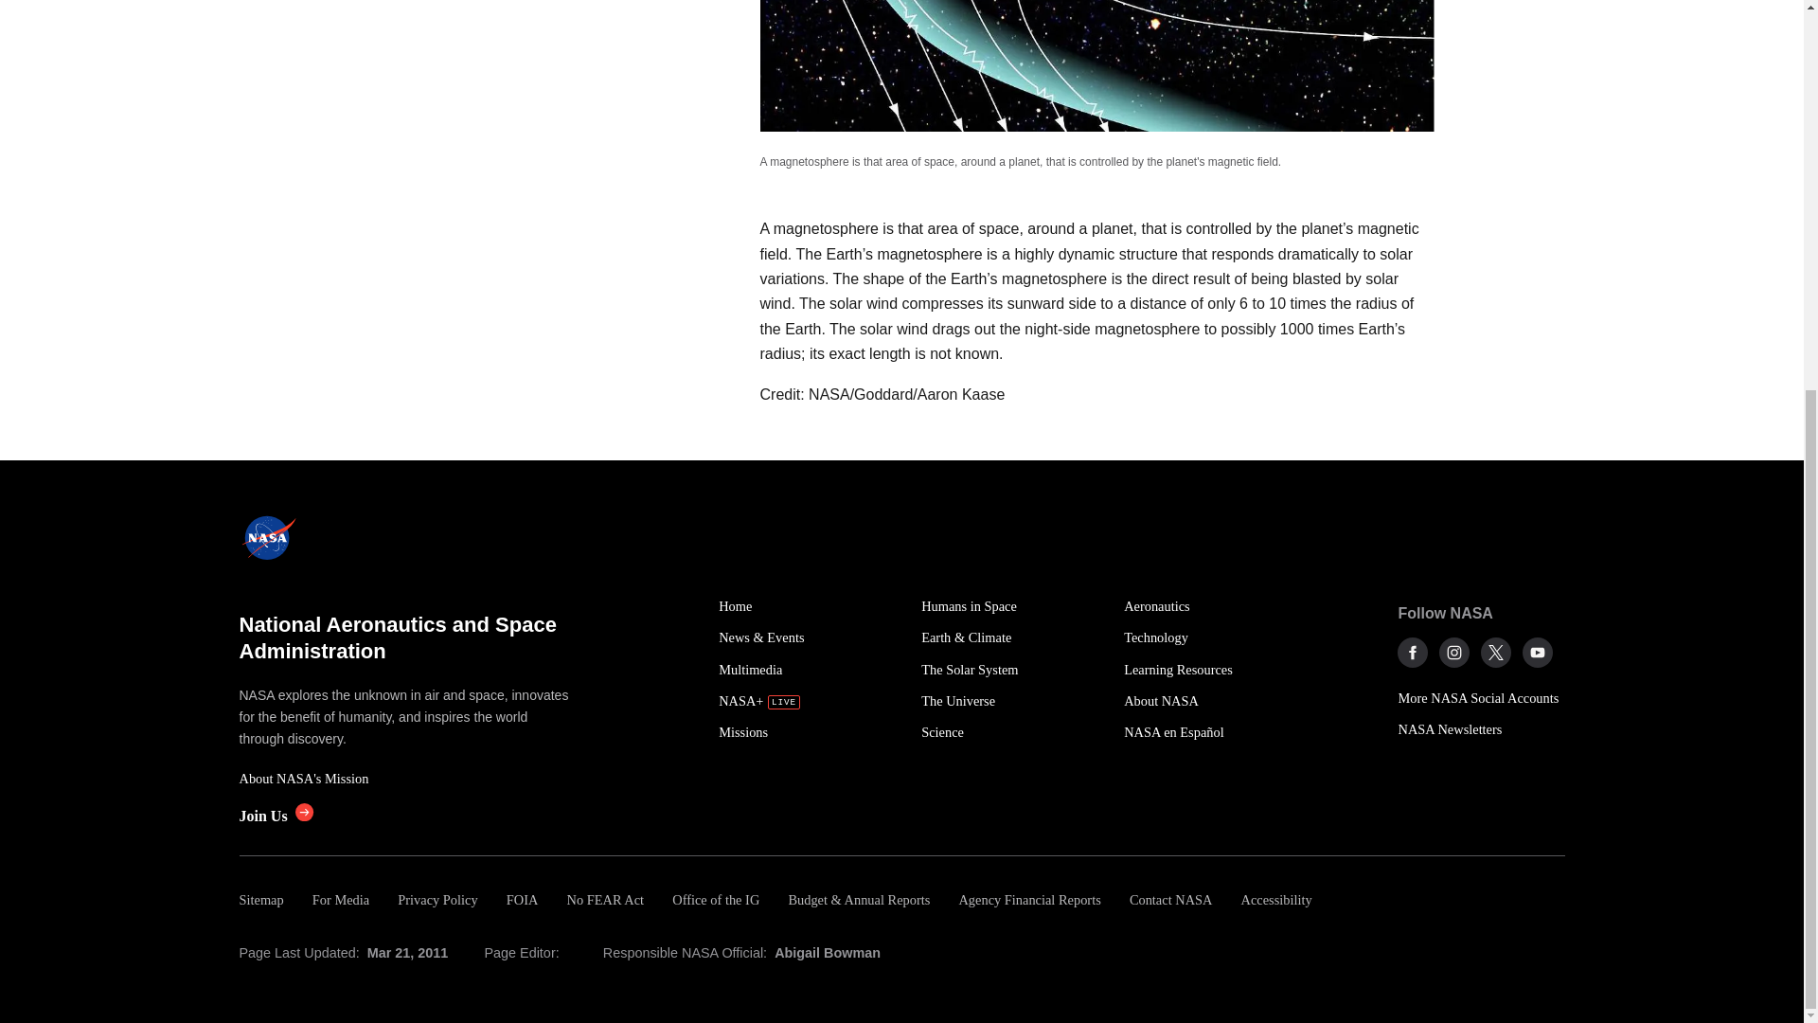 The image size is (1818, 1023). What do you see at coordinates (405, 779) in the screenshot?
I see `About NASA's Mission` at bounding box center [405, 779].